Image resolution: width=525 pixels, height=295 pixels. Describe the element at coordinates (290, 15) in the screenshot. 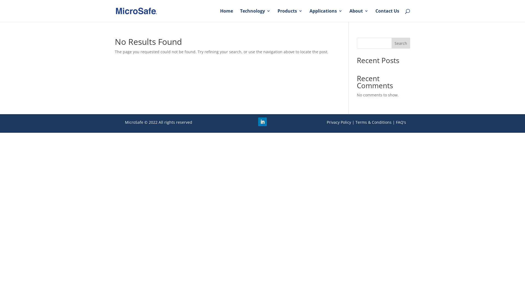

I see `Products` at that location.